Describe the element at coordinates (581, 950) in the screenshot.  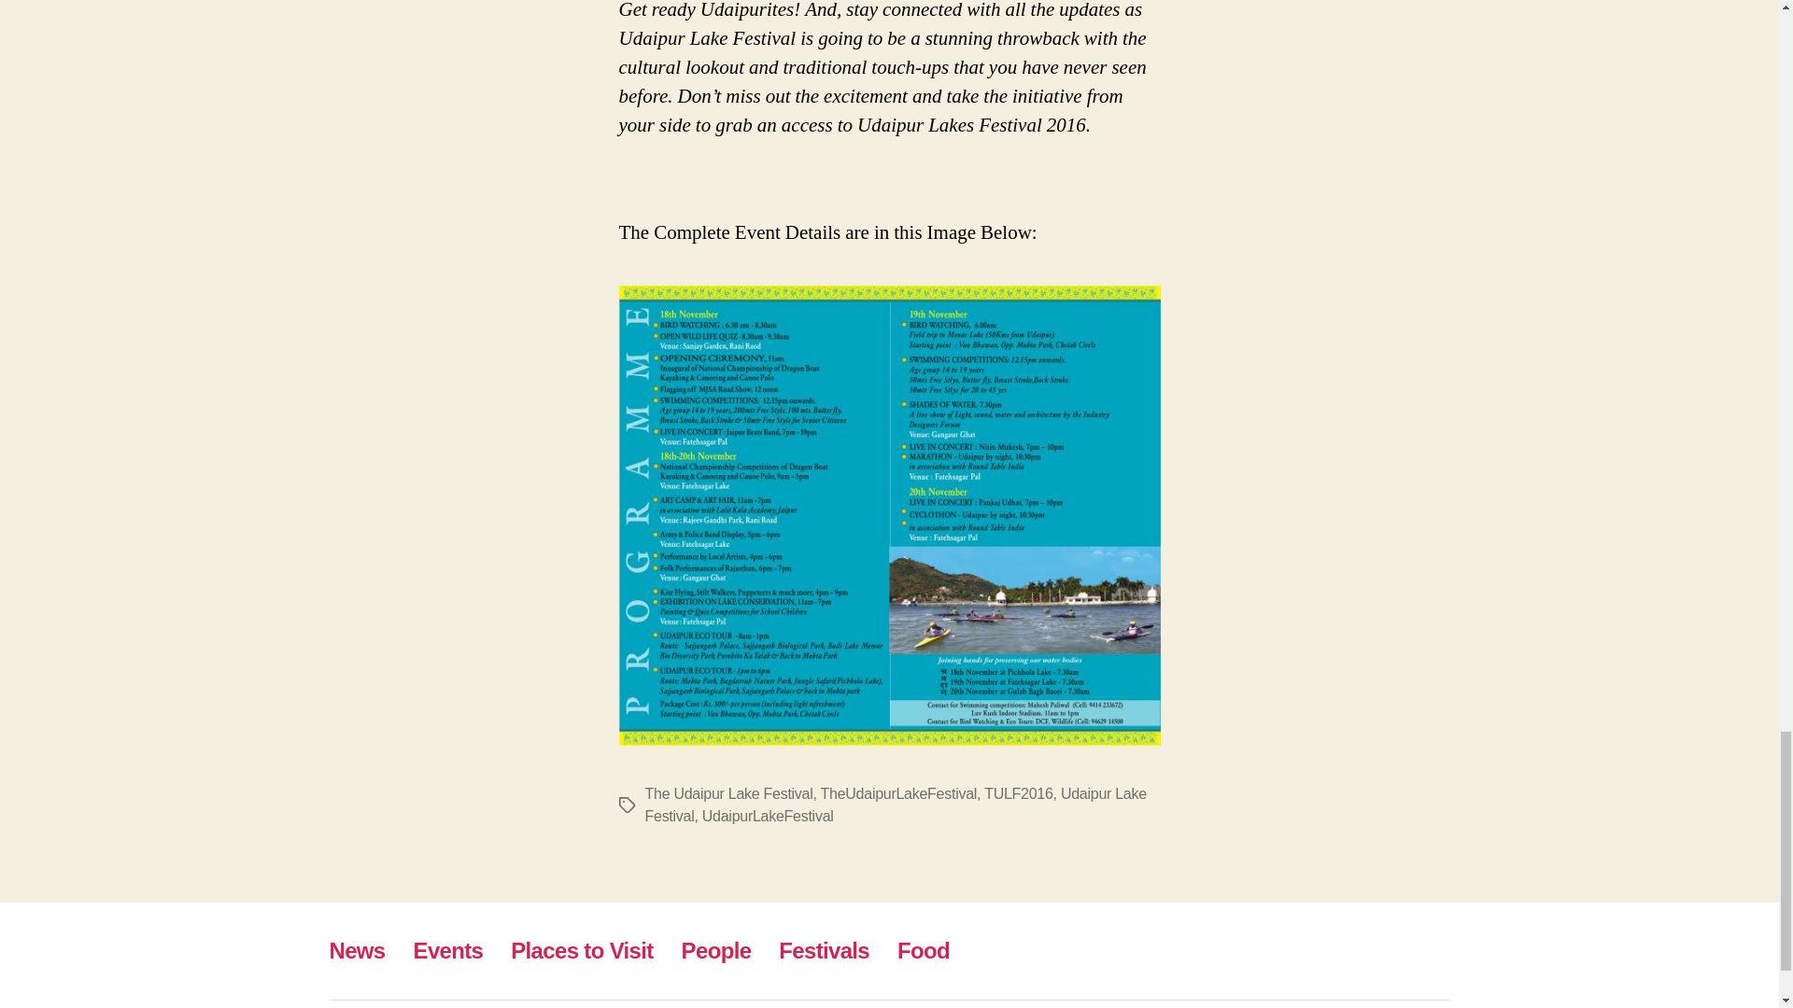
I see `Places to Visit` at that location.